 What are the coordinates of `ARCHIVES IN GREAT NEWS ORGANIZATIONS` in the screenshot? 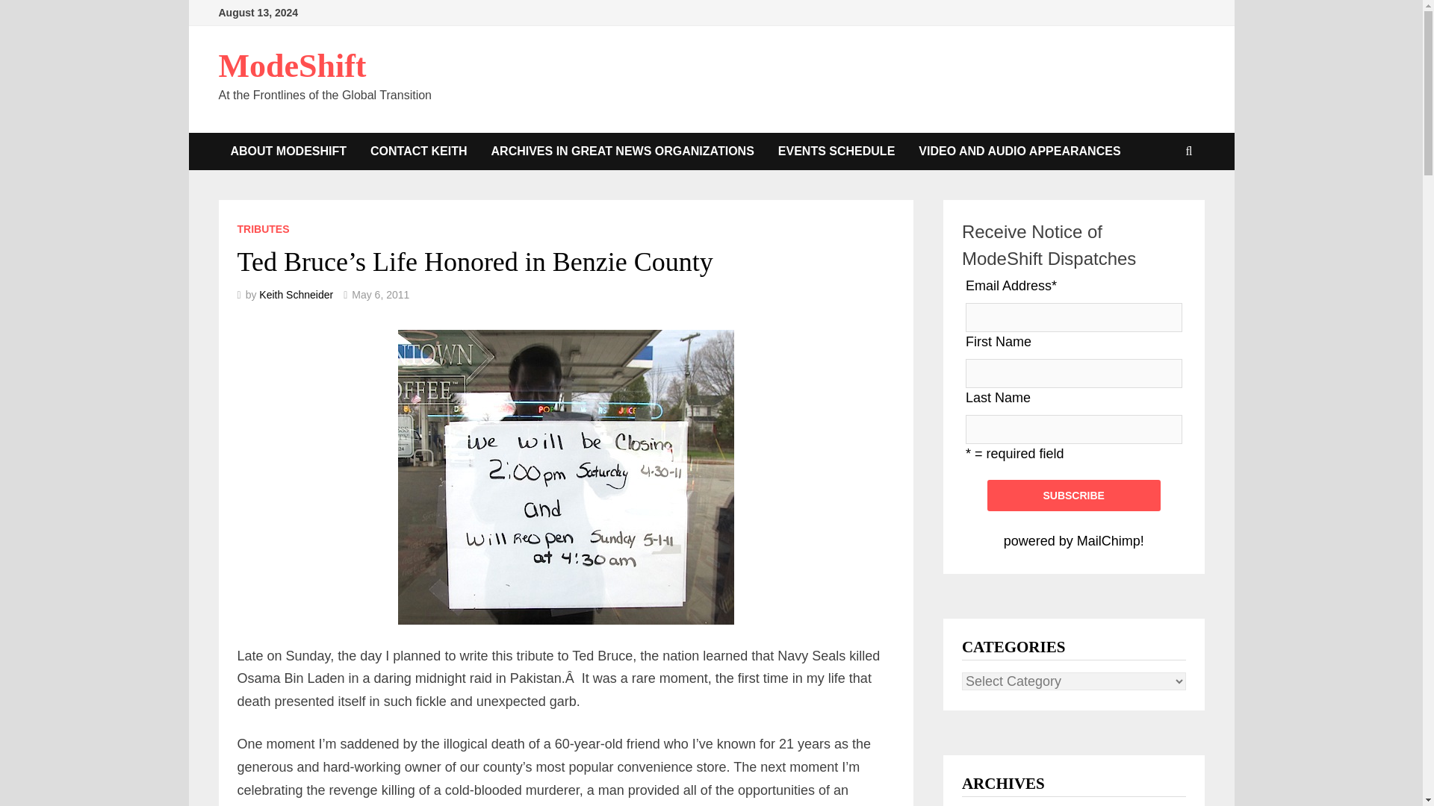 It's located at (622, 151).